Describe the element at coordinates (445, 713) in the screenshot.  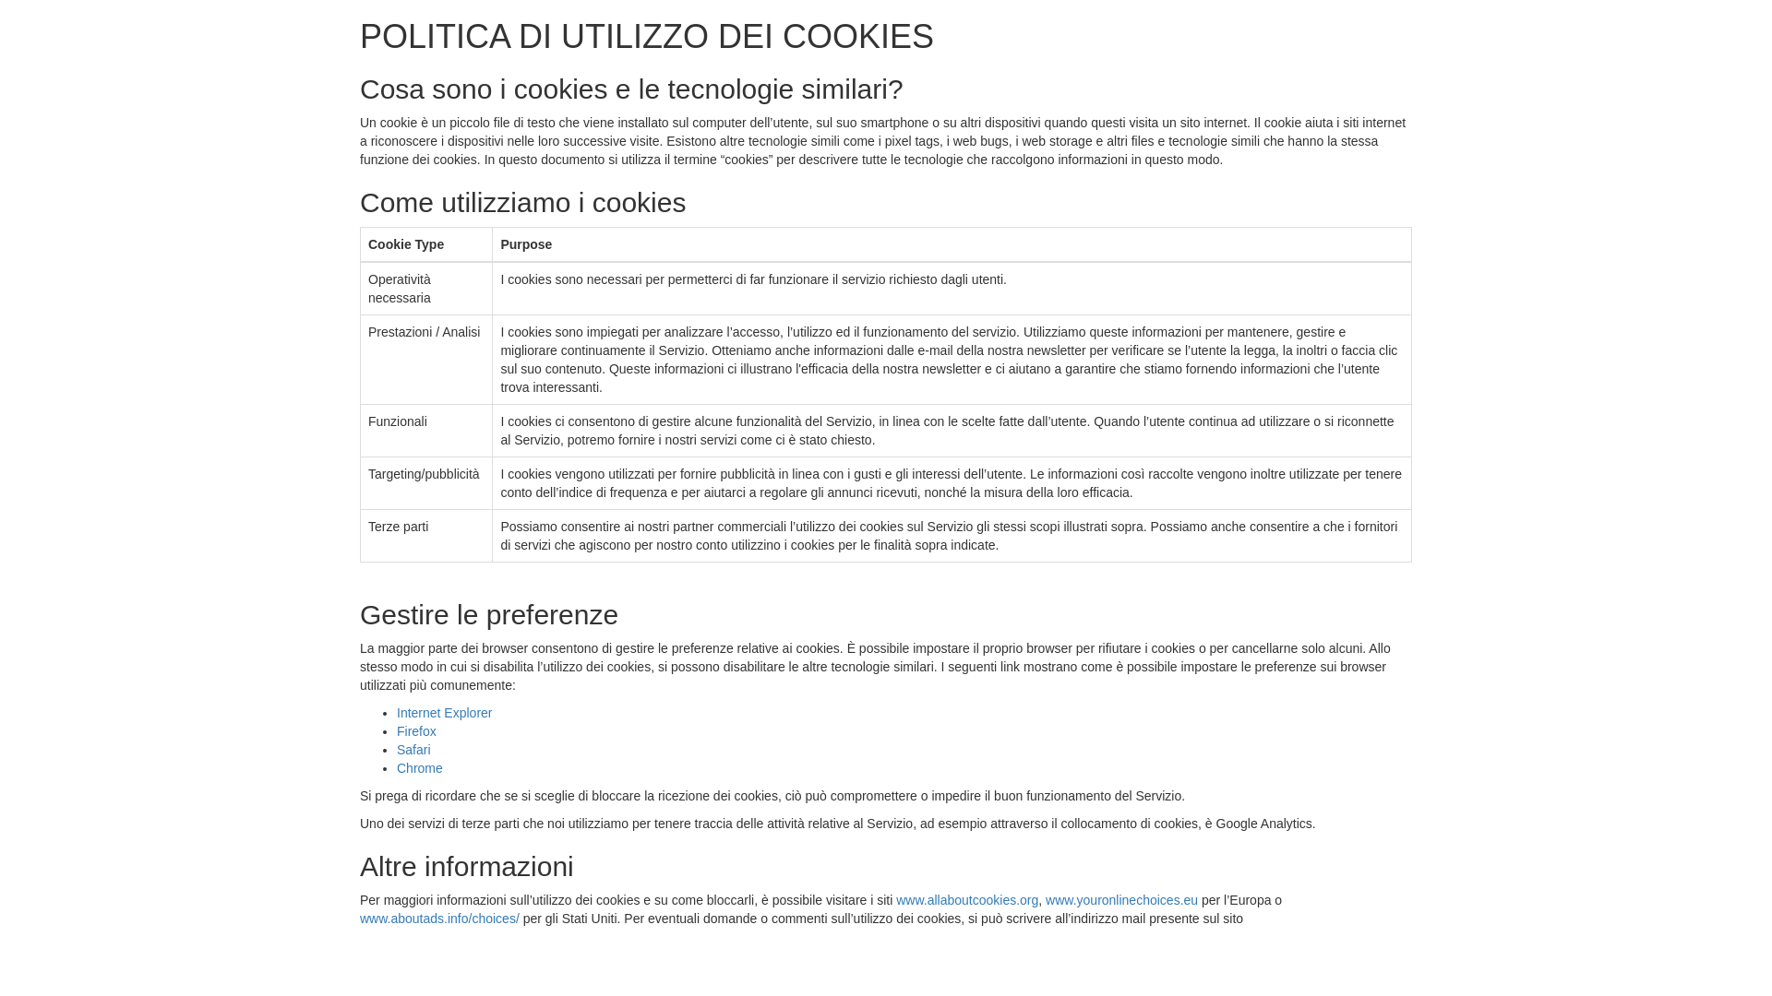
I see `Internet Explorer` at that location.